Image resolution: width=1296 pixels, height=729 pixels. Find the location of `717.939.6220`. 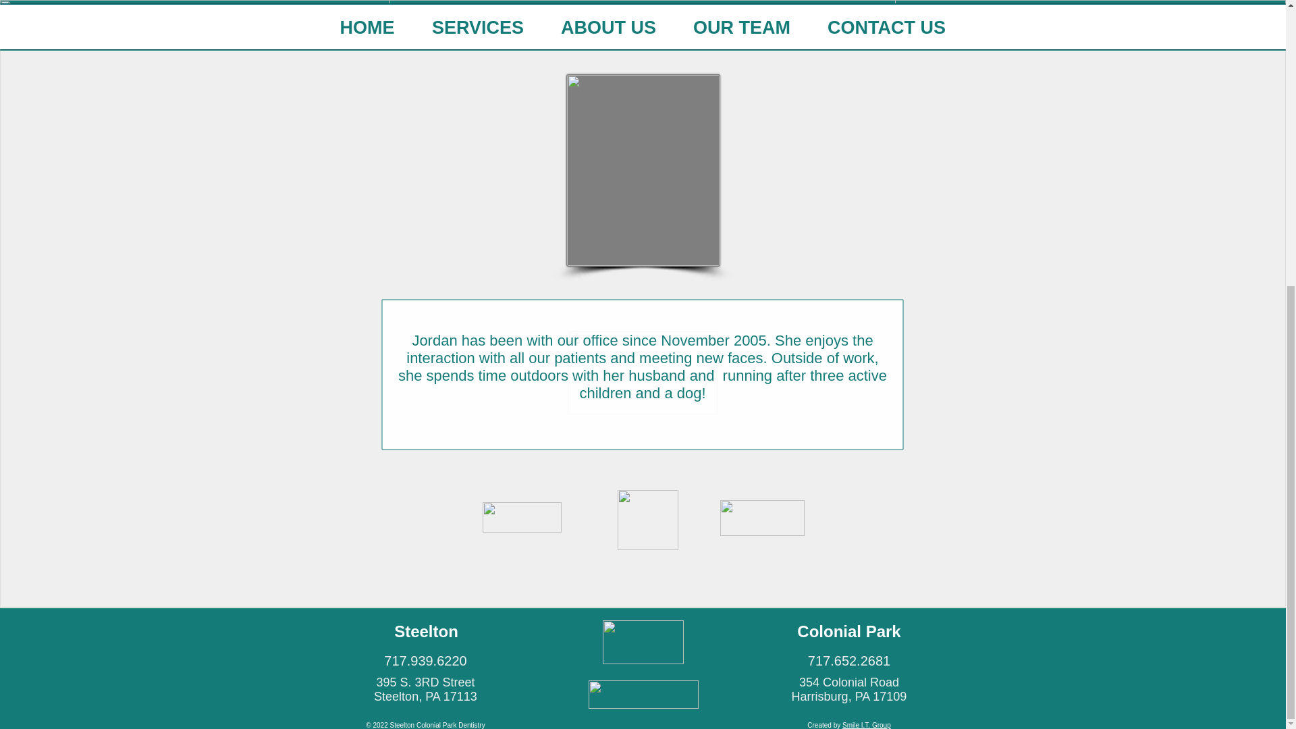

717.939.6220 is located at coordinates (367, 32).